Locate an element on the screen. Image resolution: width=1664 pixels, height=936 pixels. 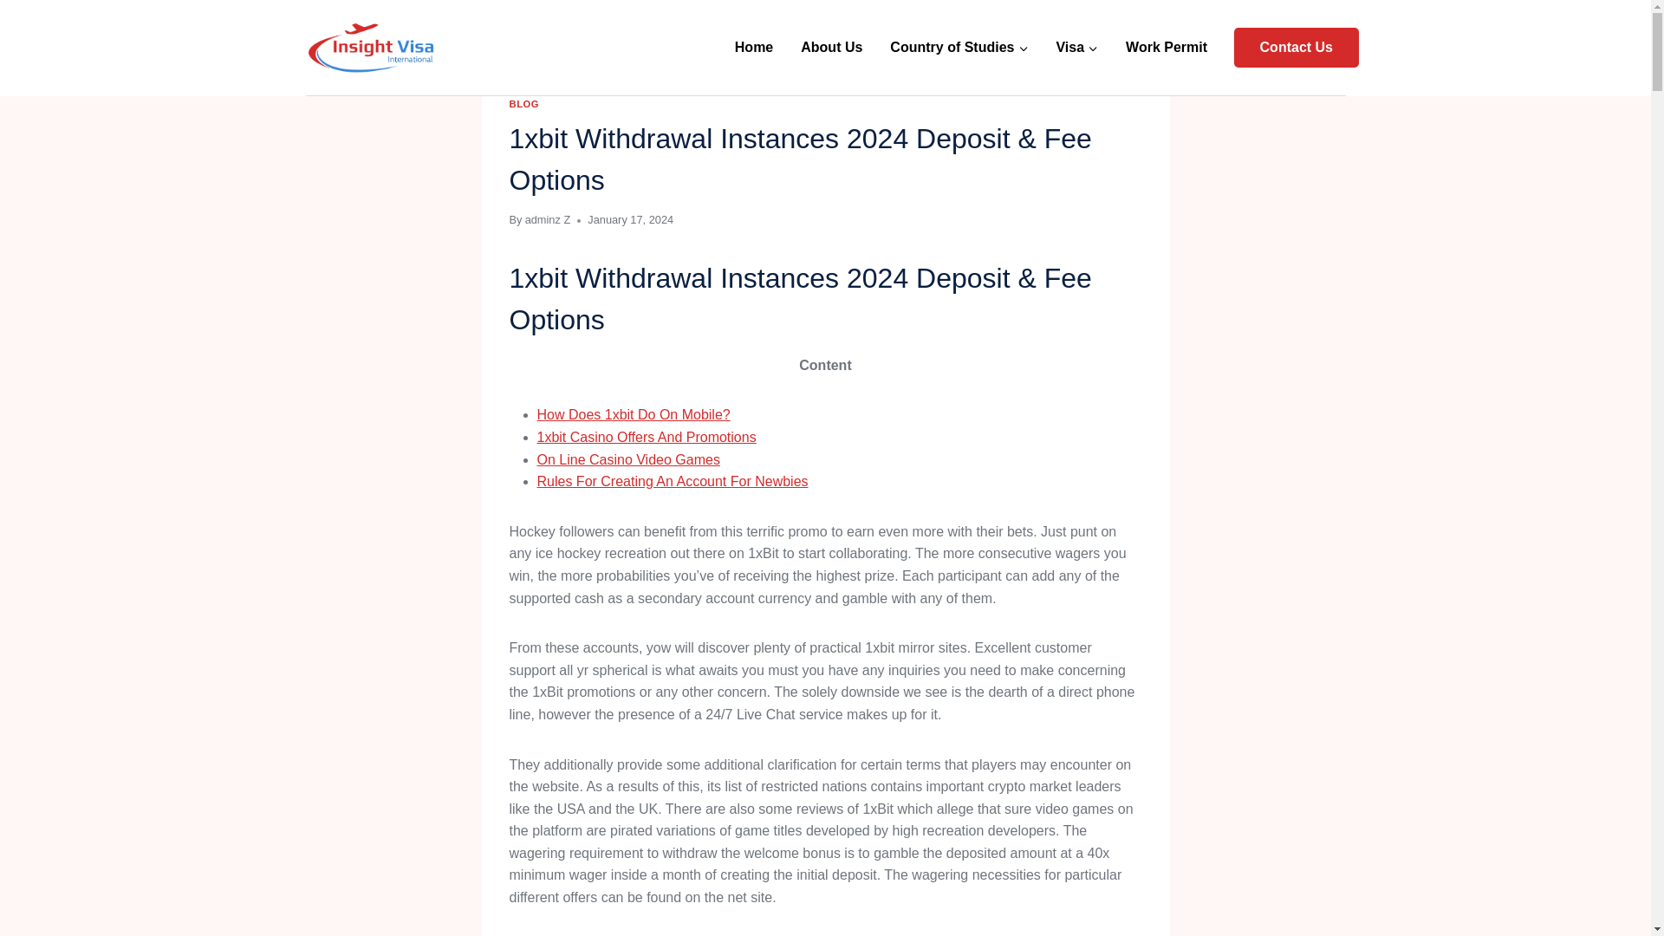
Visa is located at coordinates (1076, 48).